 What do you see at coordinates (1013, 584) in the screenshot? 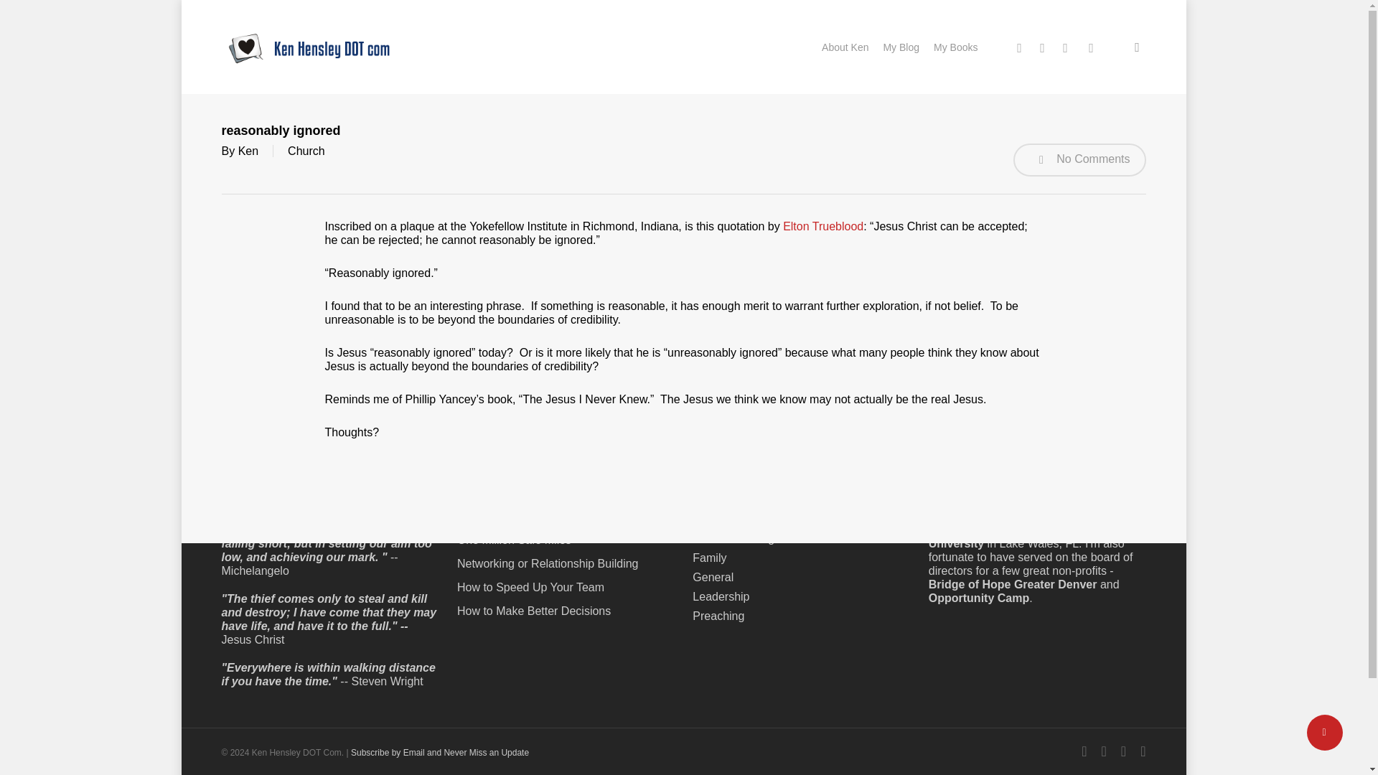
I see `Bridge of Hope Greater Denver` at bounding box center [1013, 584].